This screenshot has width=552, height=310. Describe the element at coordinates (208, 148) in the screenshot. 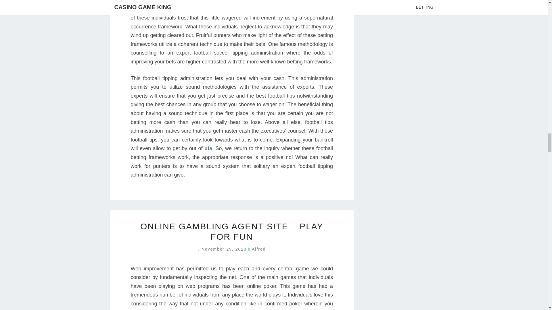

I see `ufa` at that location.